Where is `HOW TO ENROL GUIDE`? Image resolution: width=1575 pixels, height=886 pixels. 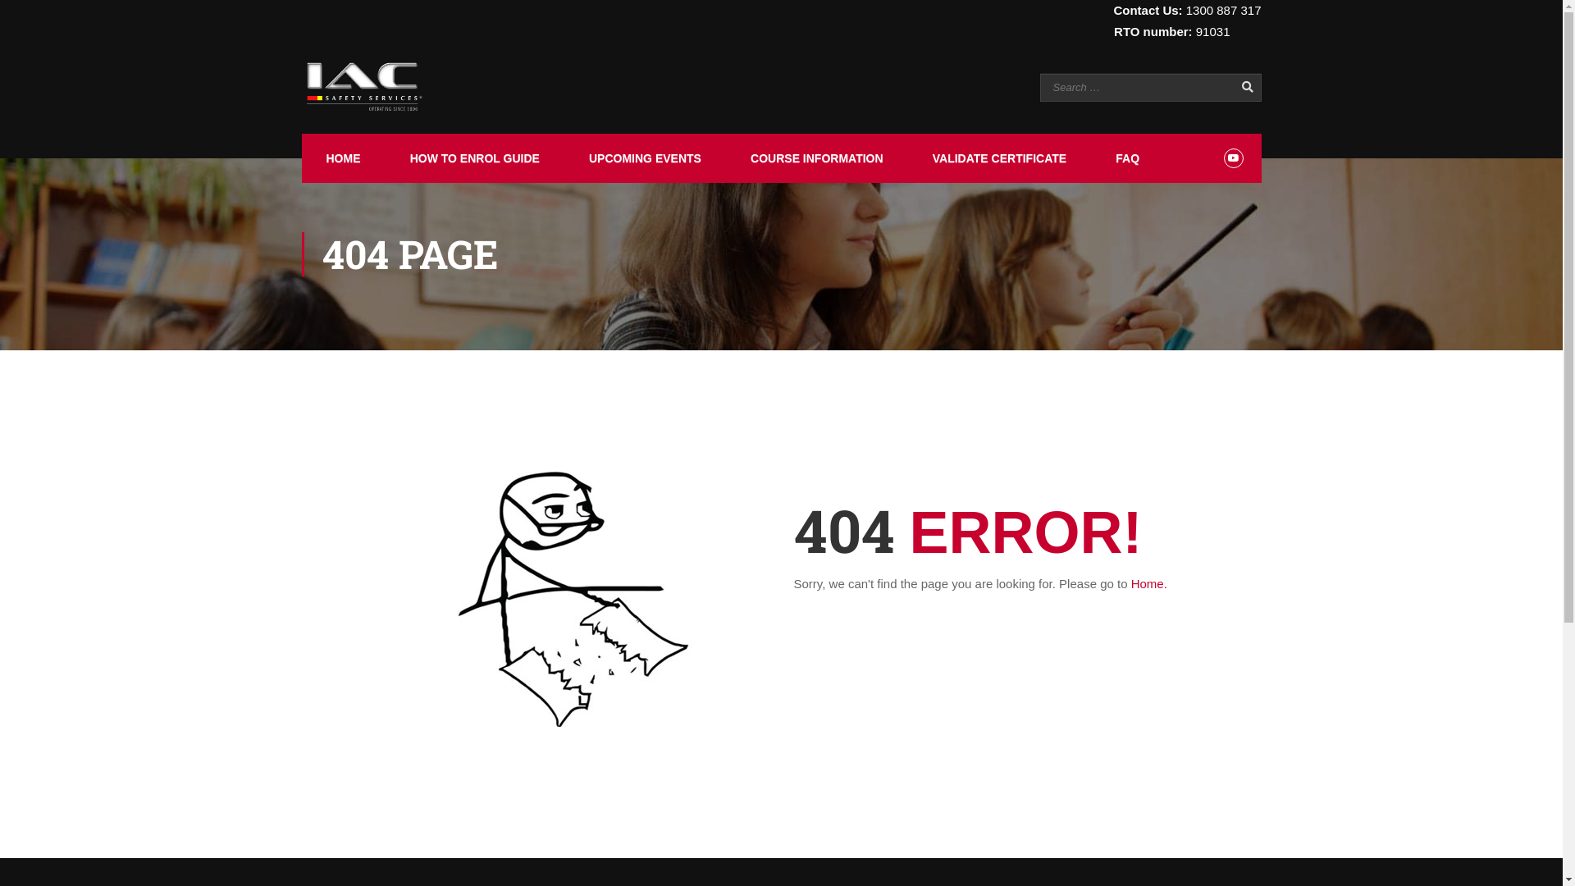
HOW TO ENROL GUIDE is located at coordinates (473, 158).